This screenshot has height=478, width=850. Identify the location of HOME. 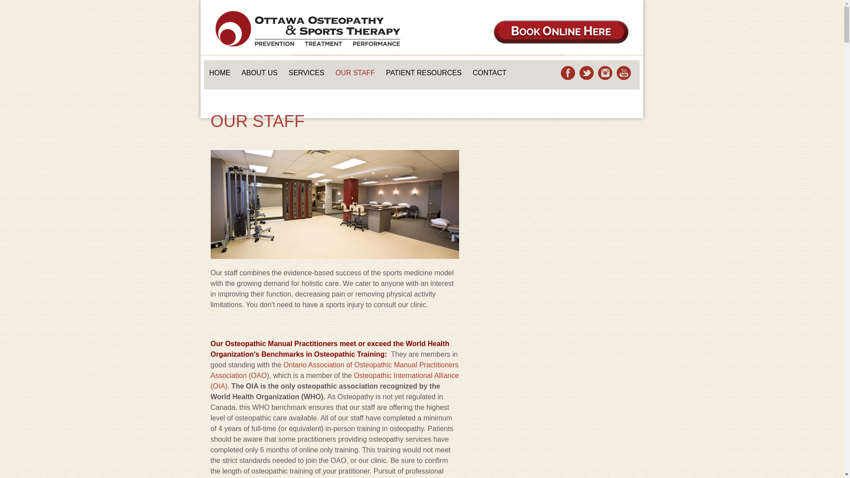
(220, 73).